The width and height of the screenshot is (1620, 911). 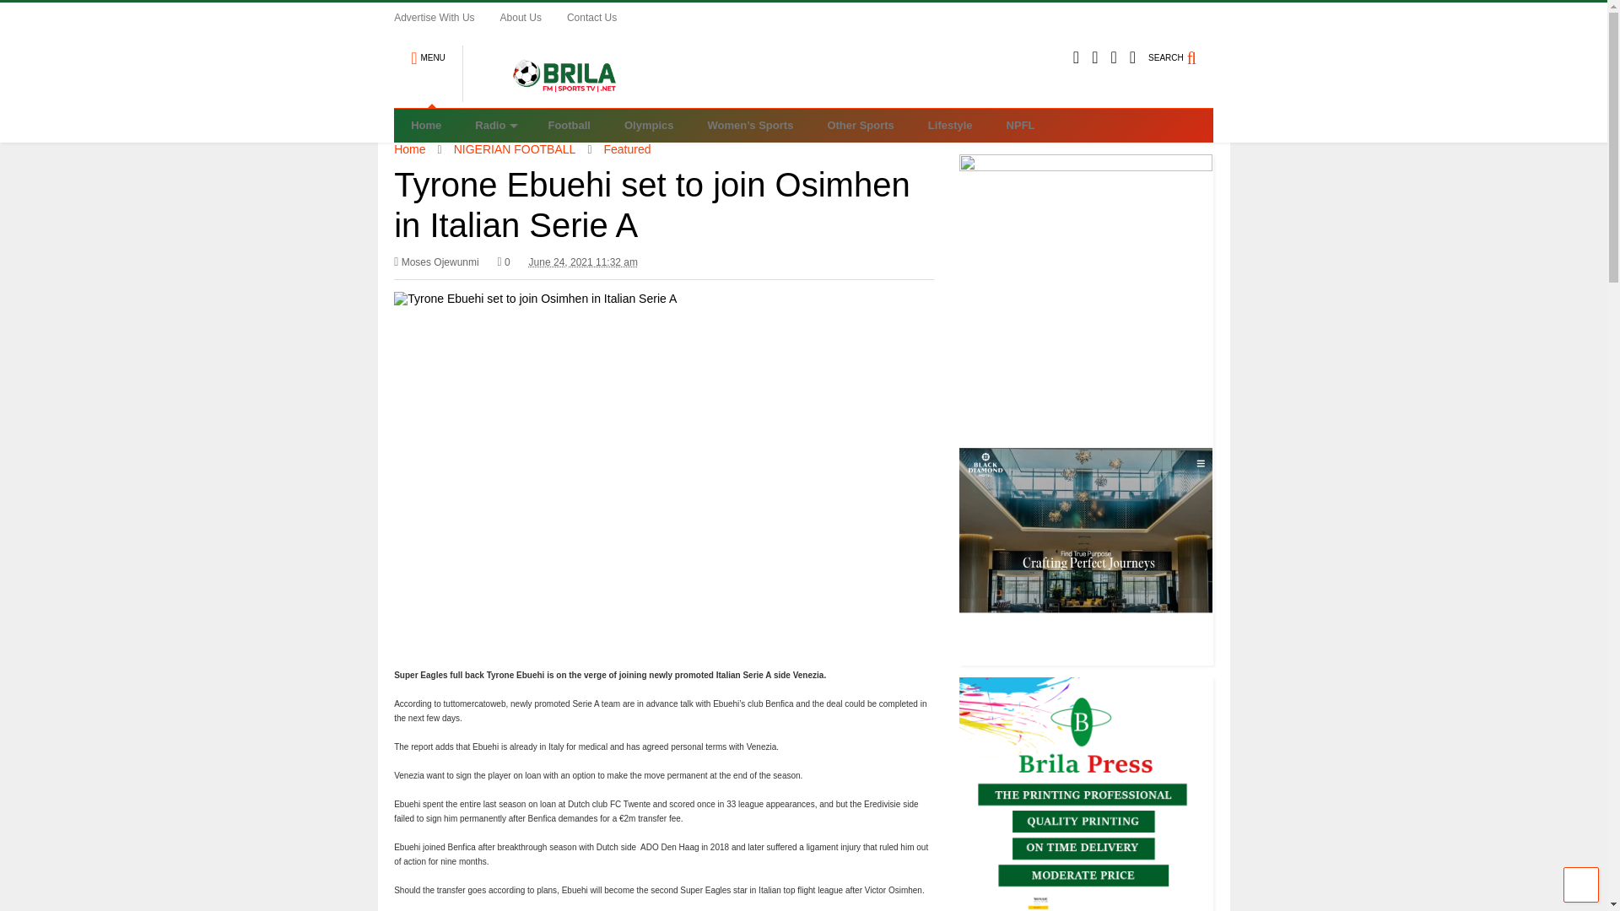 What do you see at coordinates (950, 125) in the screenshot?
I see `Lifestyle` at bounding box center [950, 125].